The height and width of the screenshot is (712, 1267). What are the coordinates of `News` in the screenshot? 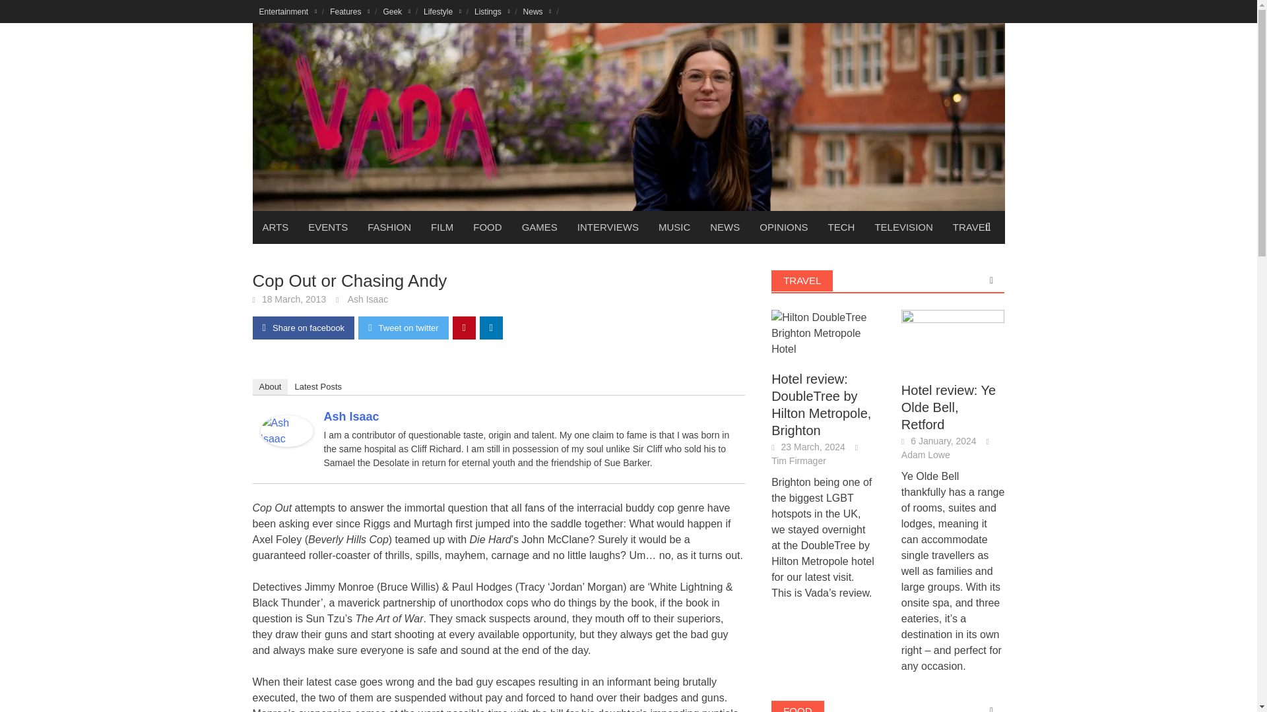 It's located at (537, 11).